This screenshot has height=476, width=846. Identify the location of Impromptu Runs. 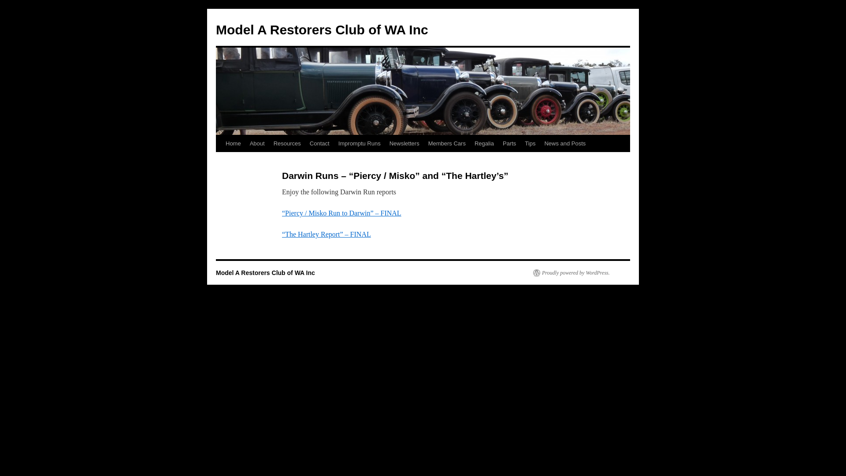
(360, 144).